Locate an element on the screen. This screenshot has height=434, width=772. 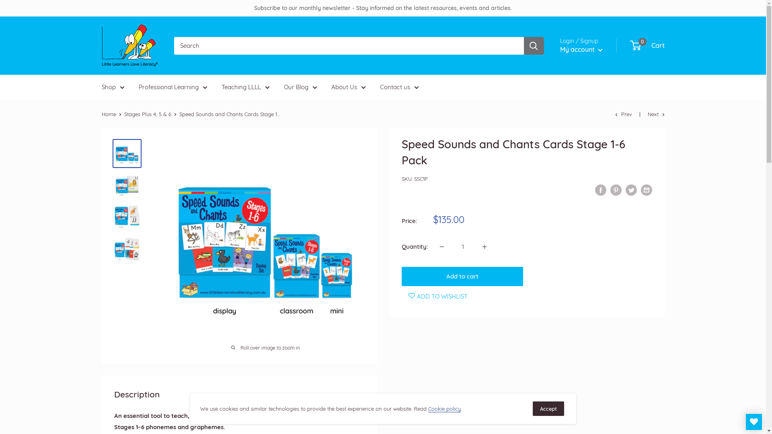
Accept is located at coordinates (548, 409).